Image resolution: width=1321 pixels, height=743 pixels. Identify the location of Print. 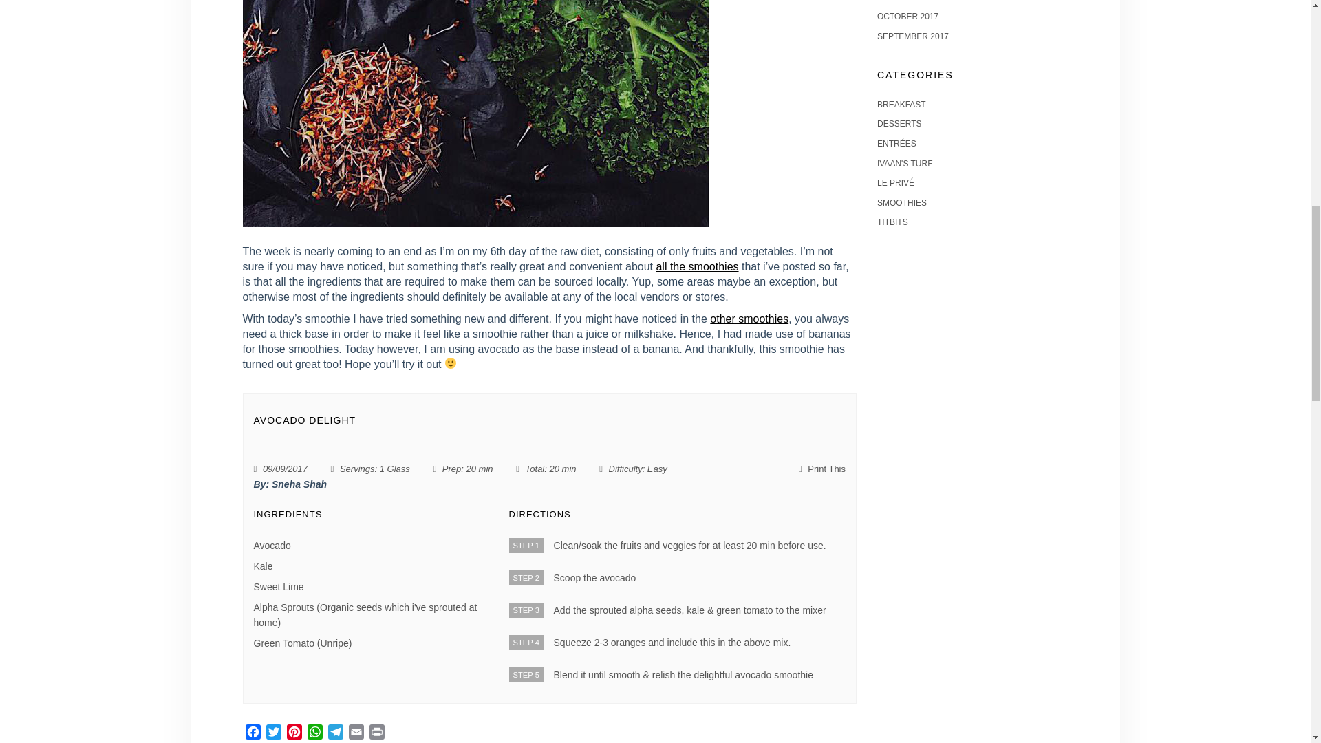
(376, 733).